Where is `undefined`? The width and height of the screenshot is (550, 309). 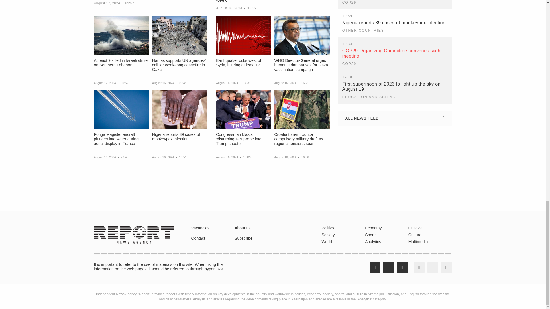 undefined is located at coordinates (13, 198).